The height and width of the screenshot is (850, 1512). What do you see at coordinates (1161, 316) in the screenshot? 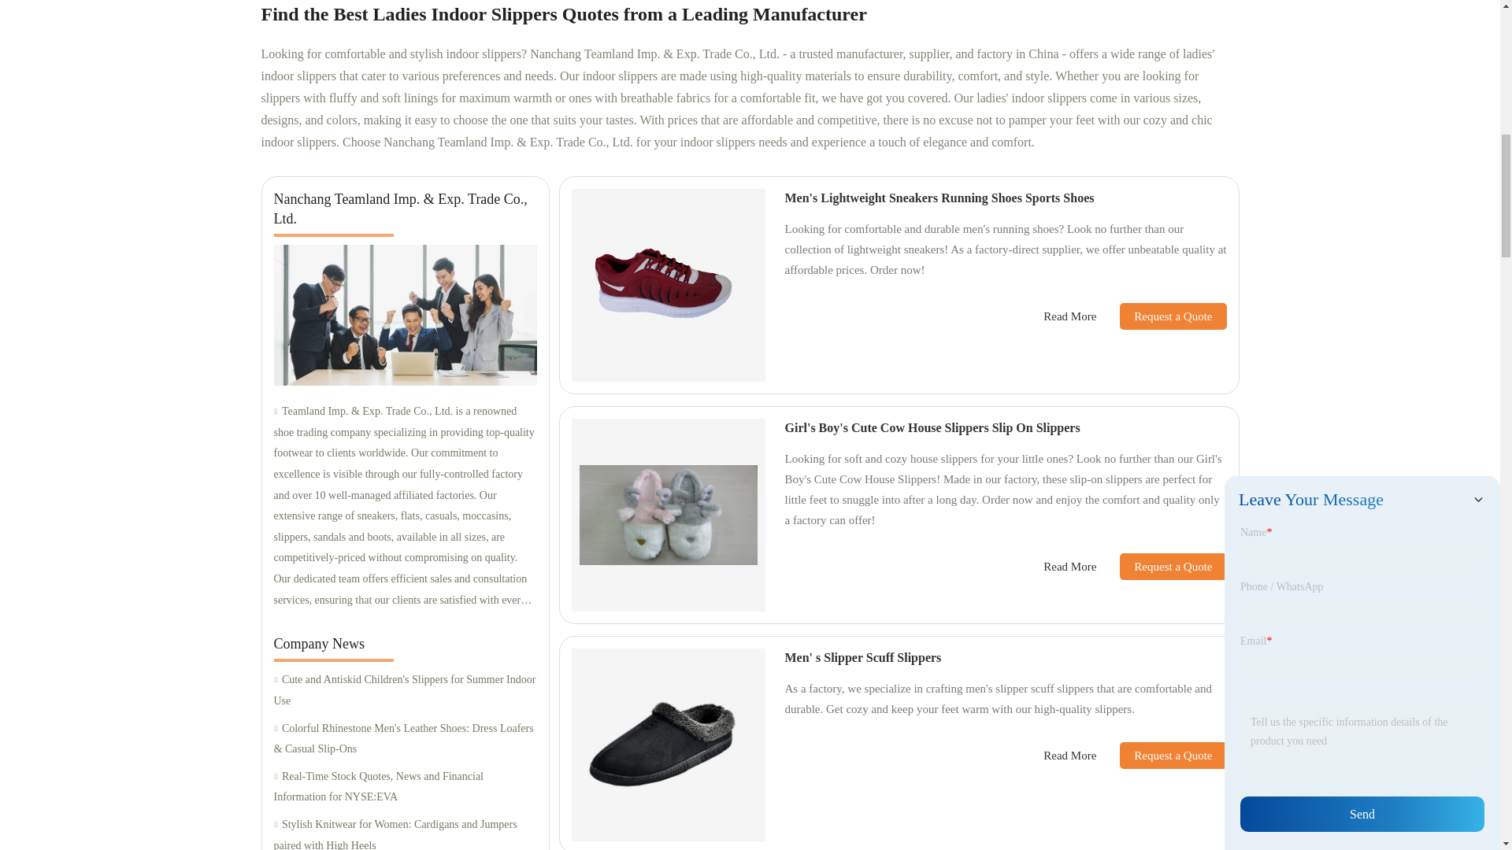
I see `Request a Quote` at bounding box center [1161, 316].